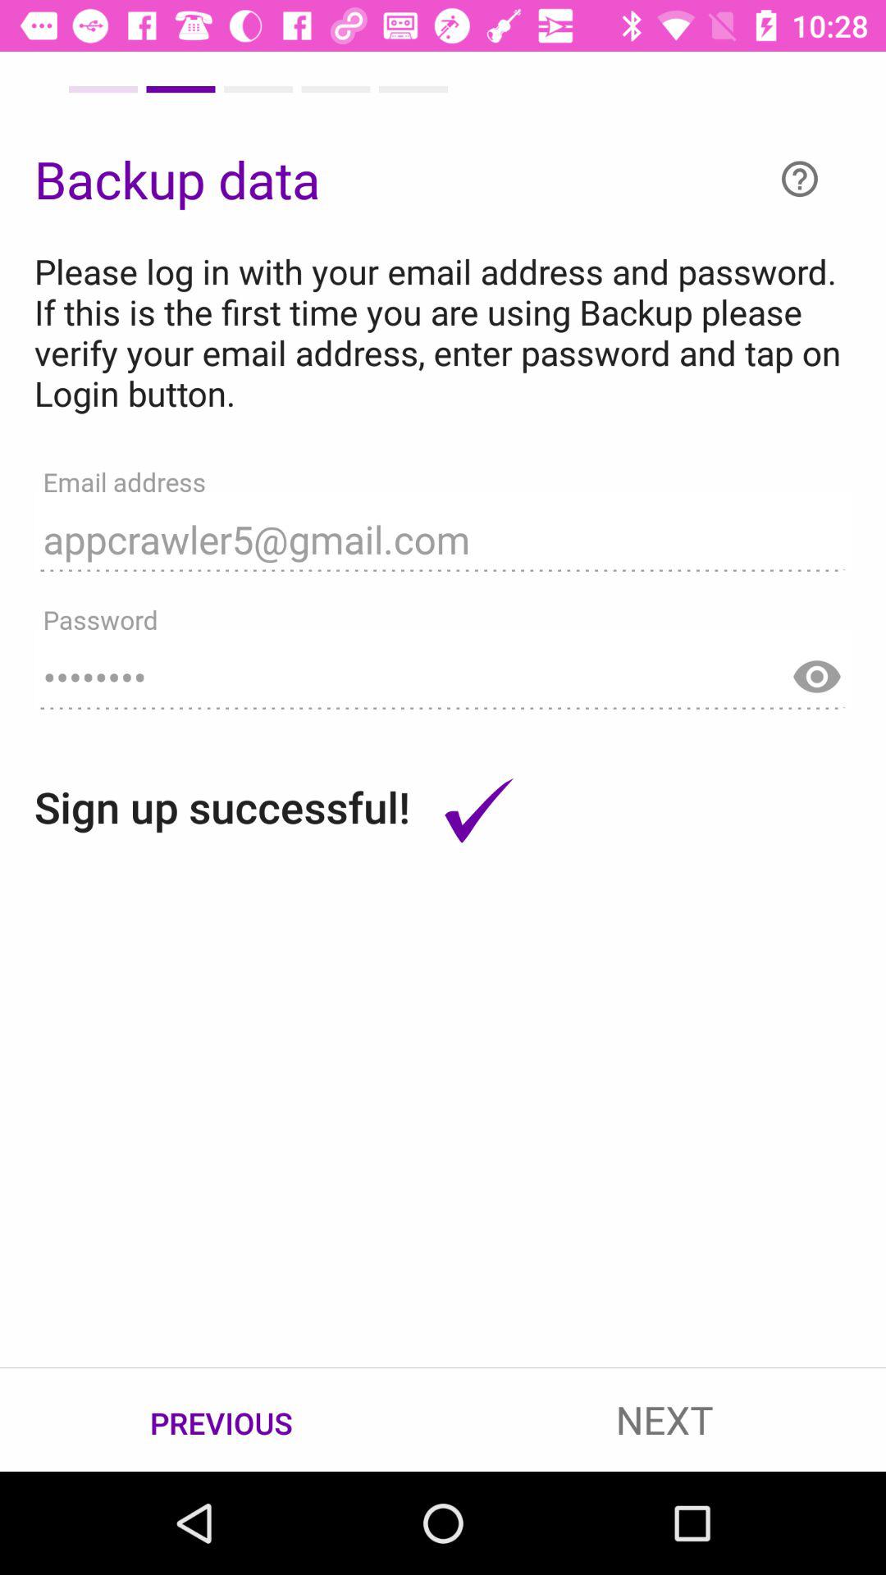  I want to click on tap the item below the please log in item, so click(443, 532).